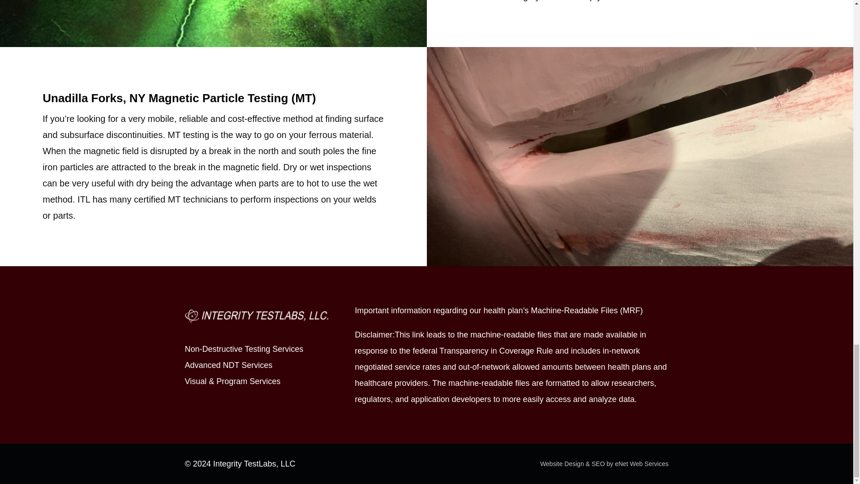 This screenshot has height=484, width=860. Describe the element at coordinates (213, 23) in the screenshot. I see `Unadilla Forks, NY ASNT Level III` at that location.